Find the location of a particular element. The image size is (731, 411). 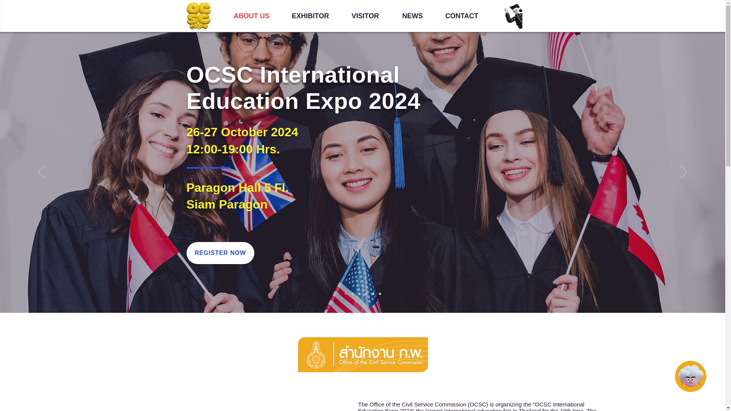

CONTACT is located at coordinates (468, 16).